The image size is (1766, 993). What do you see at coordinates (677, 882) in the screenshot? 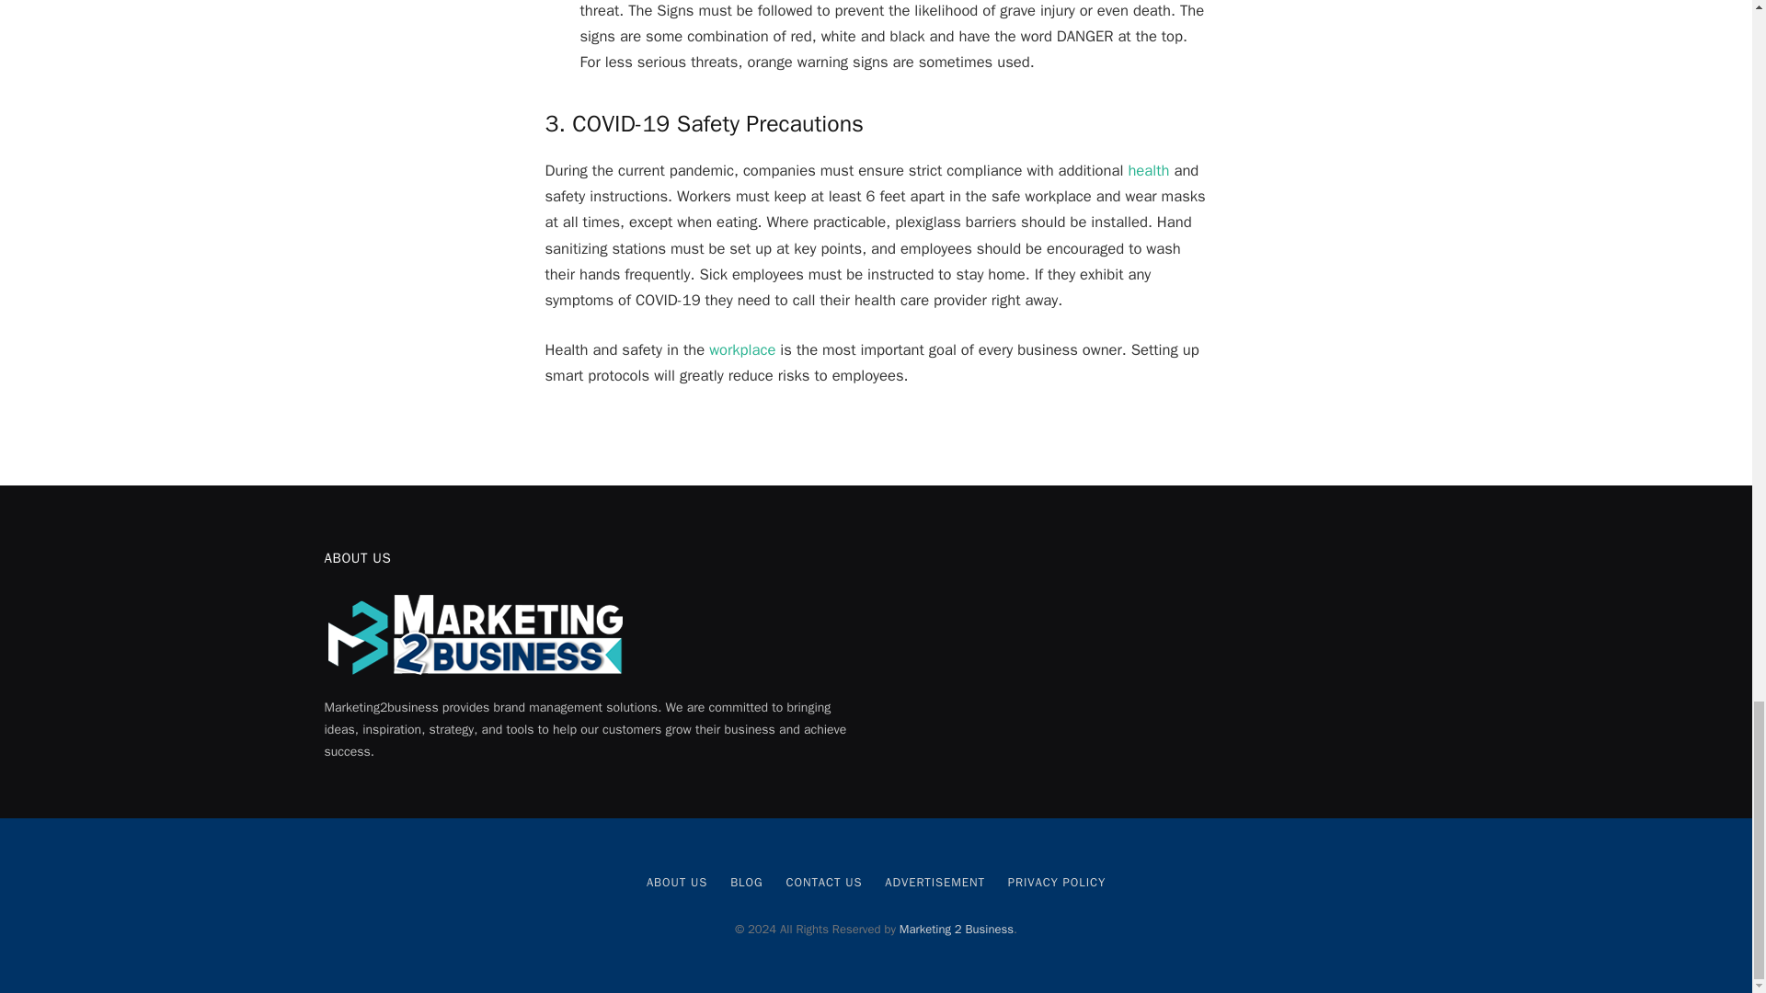
I see `ABOUT US` at bounding box center [677, 882].